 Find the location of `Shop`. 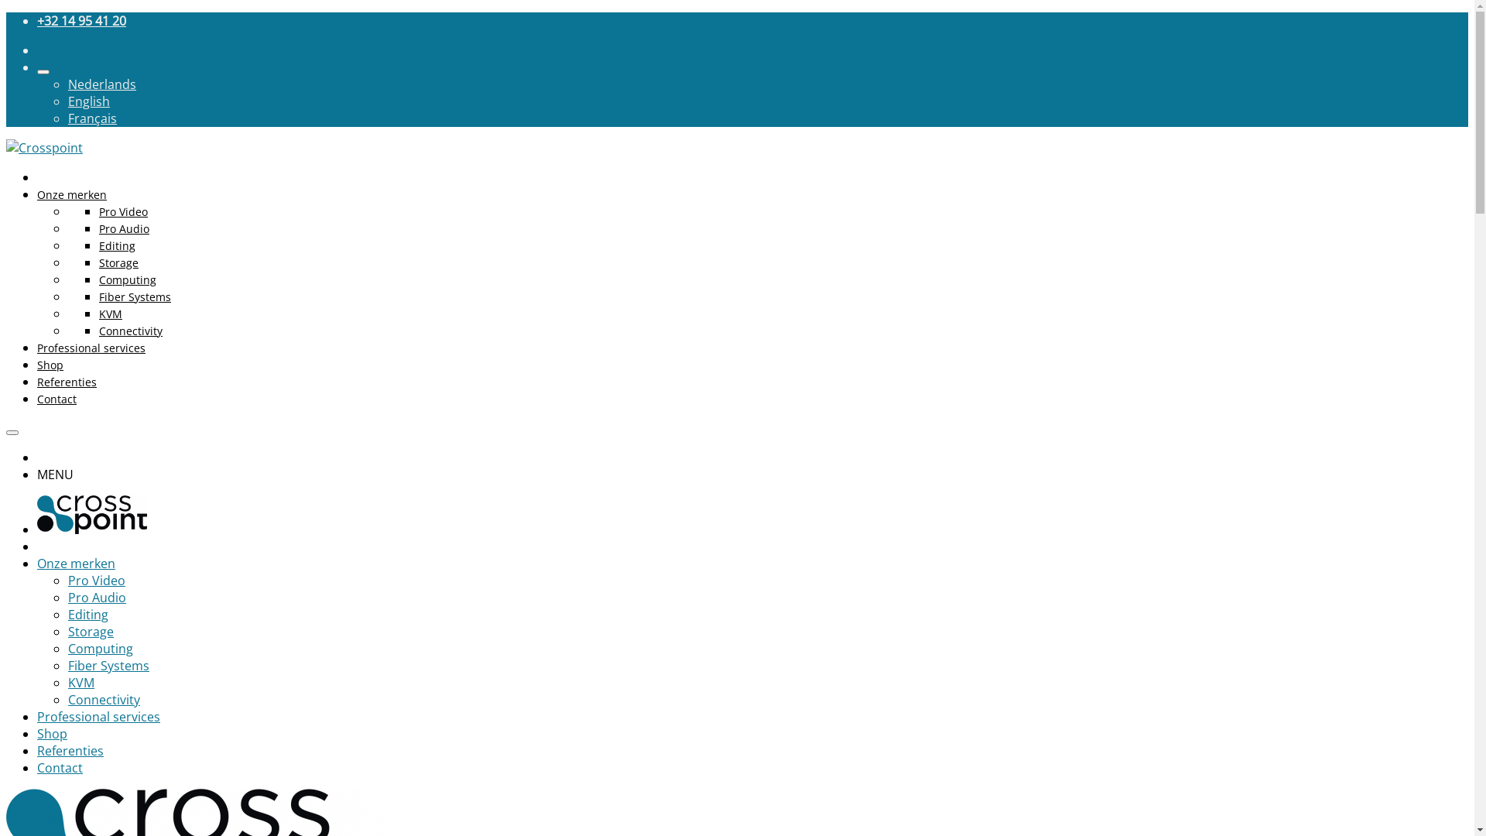

Shop is located at coordinates (53, 734).